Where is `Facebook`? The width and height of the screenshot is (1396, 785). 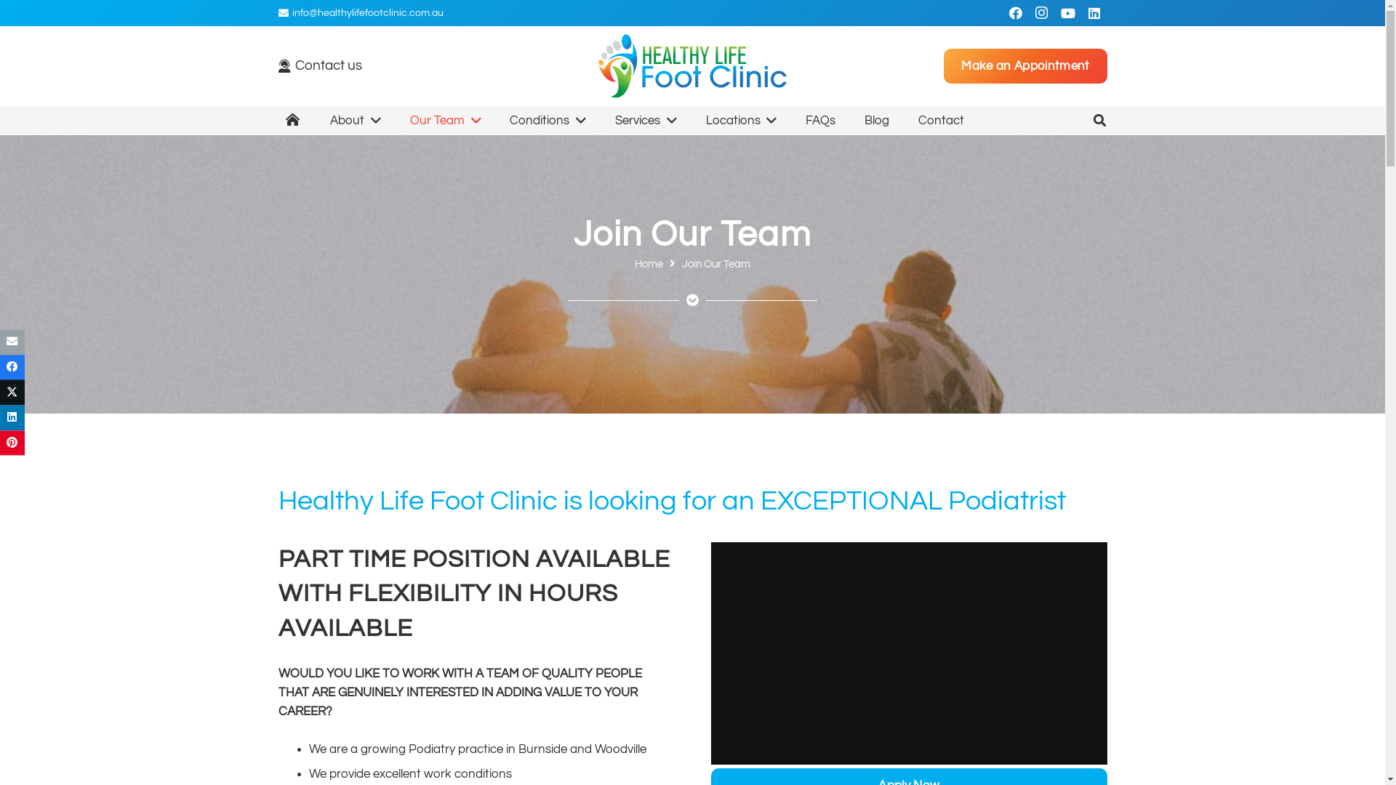
Facebook is located at coordinates (1015, 13).